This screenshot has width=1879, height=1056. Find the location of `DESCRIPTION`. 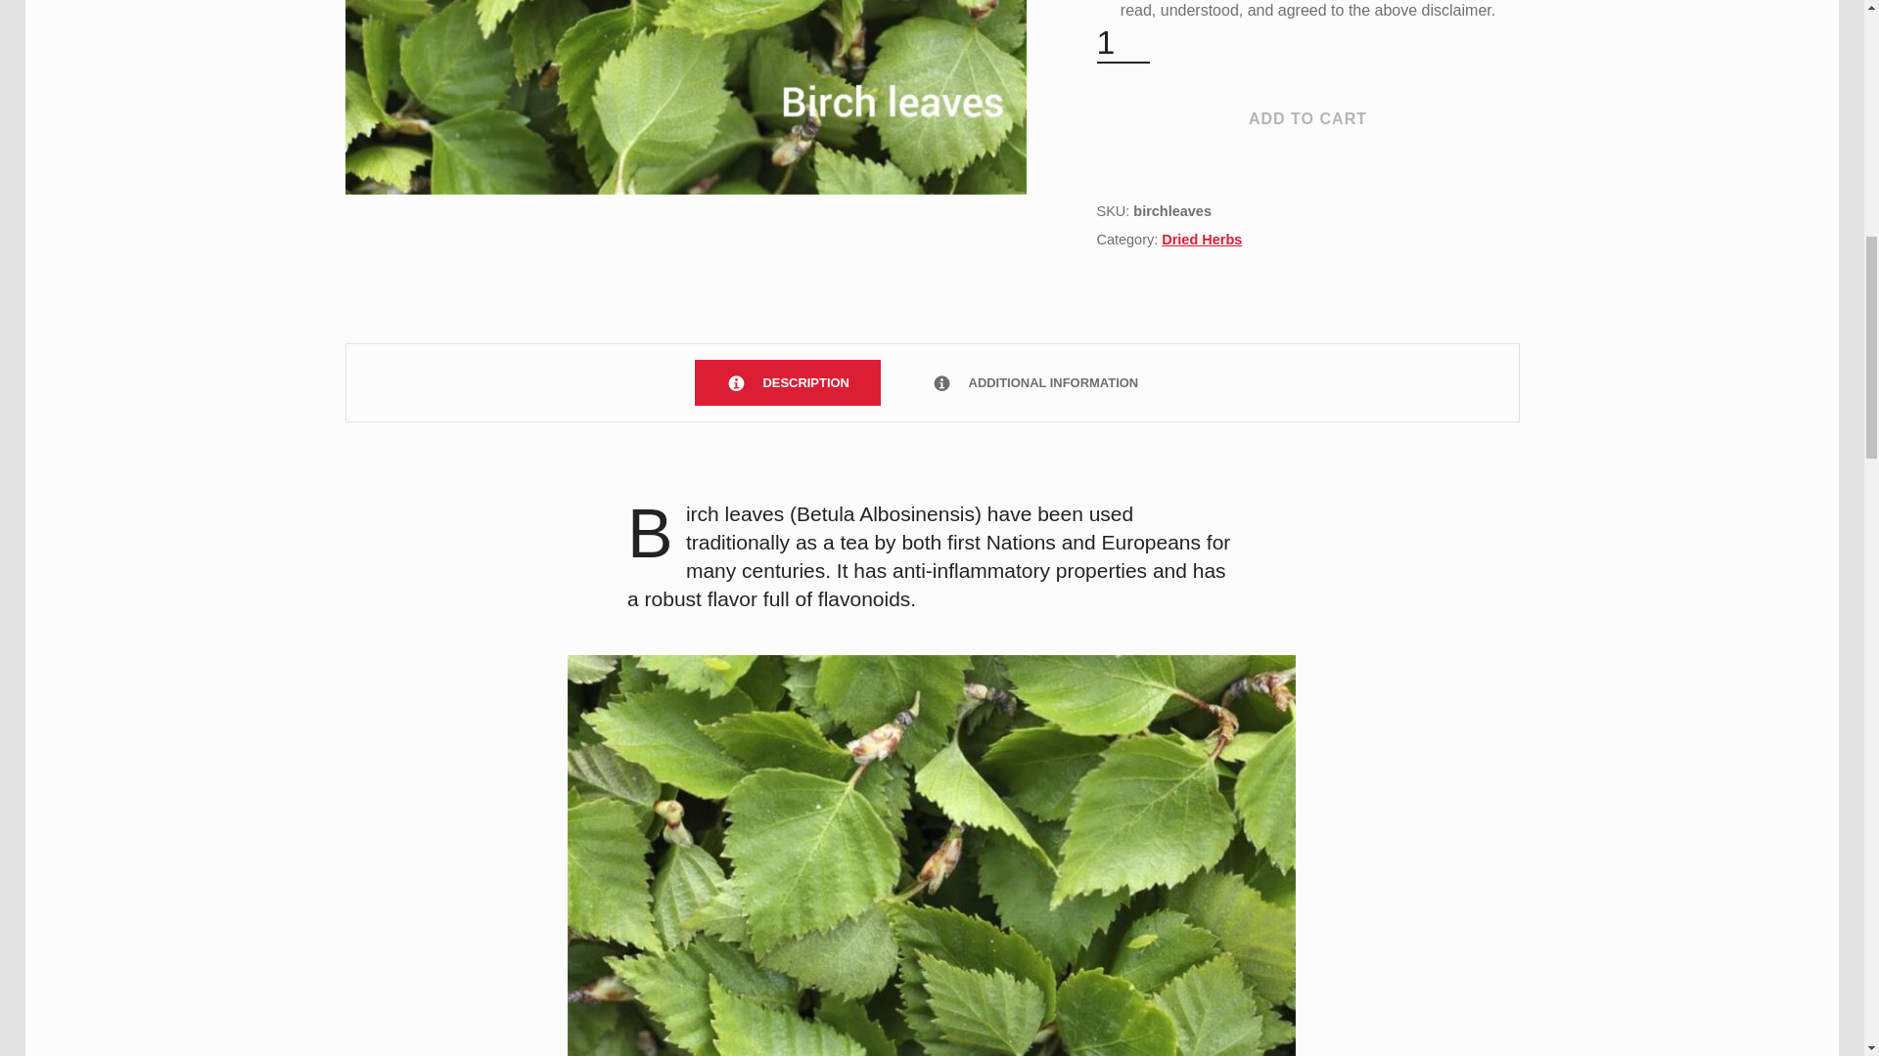

DESCRIPTION is located at coordinates (788, 382).